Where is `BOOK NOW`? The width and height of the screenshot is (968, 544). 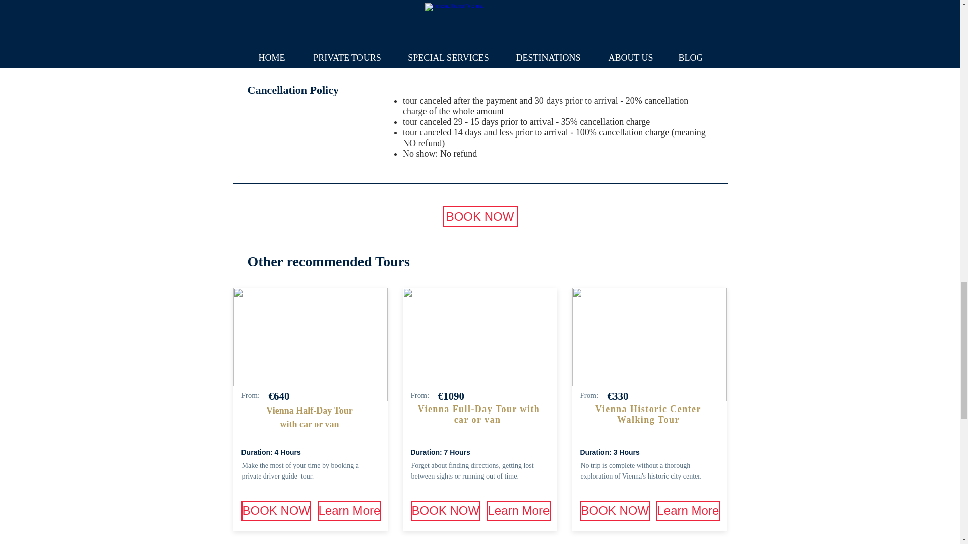 BOOK NOW is located at coordinates (480, 217).